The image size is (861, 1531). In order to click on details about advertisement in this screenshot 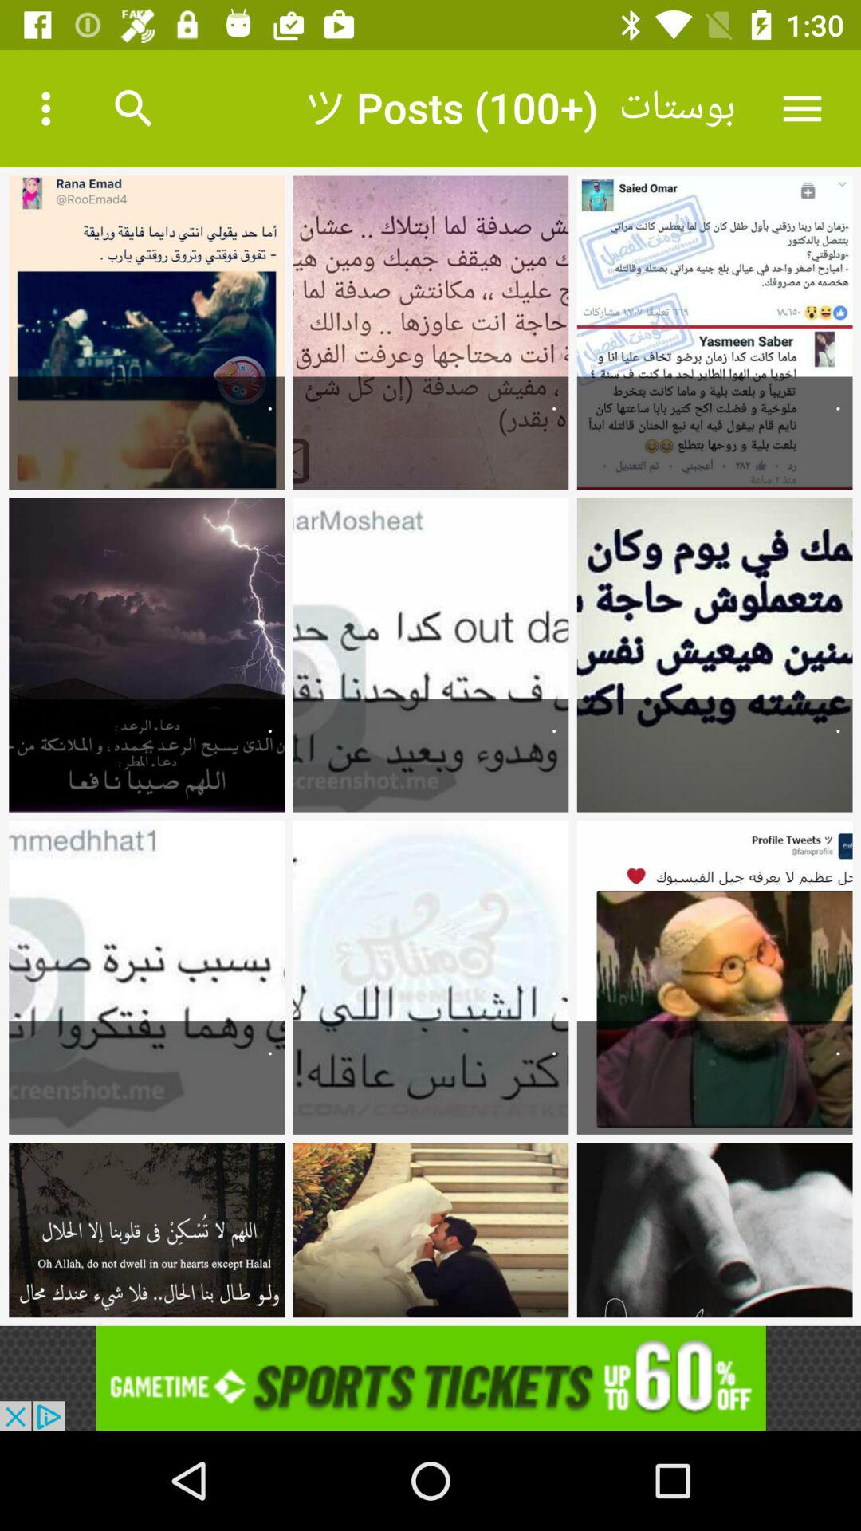, I will do `click(431, 1378)`.